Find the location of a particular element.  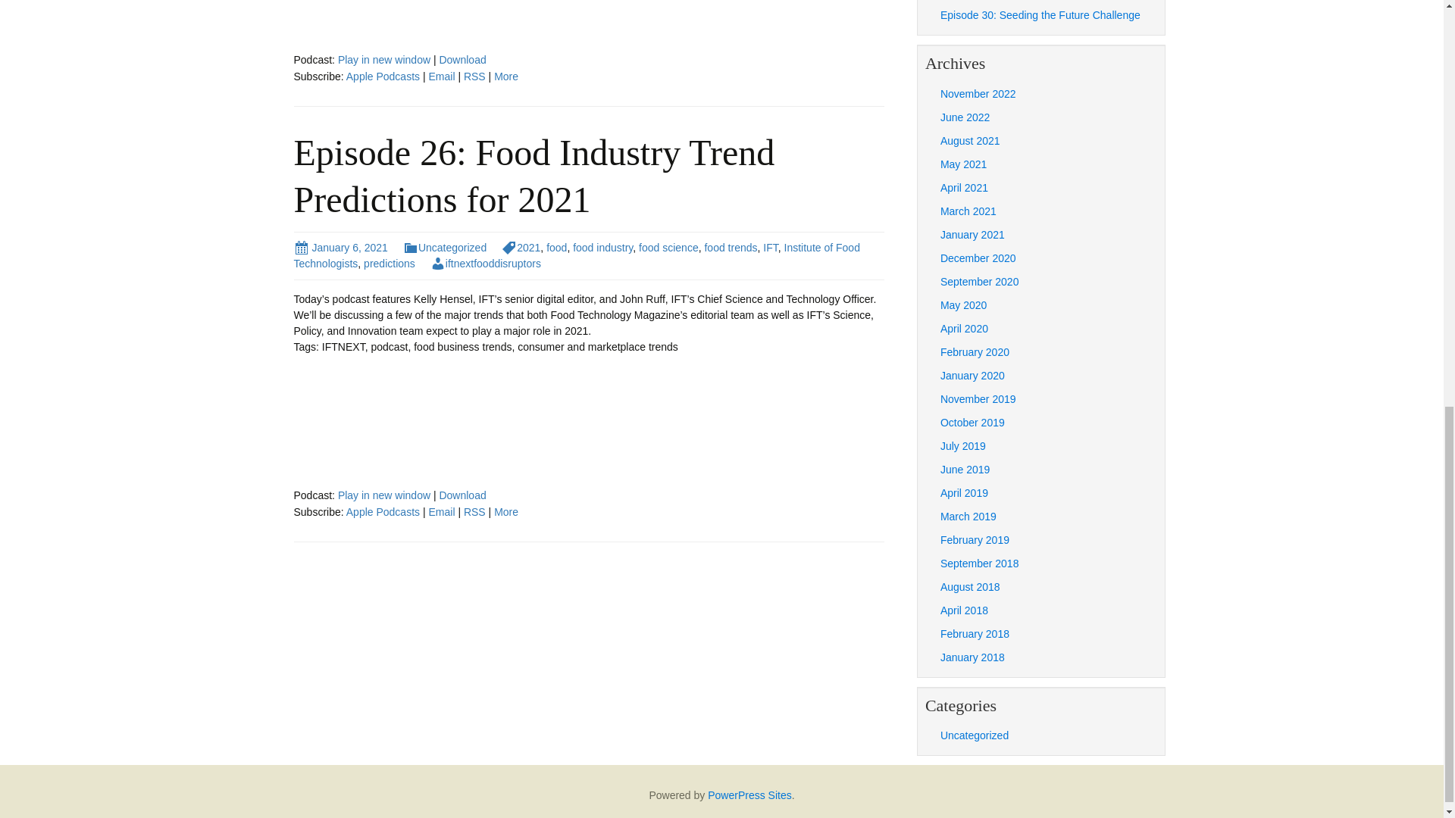

iftnextfooddisruptors is located at coordinates (486, 264).